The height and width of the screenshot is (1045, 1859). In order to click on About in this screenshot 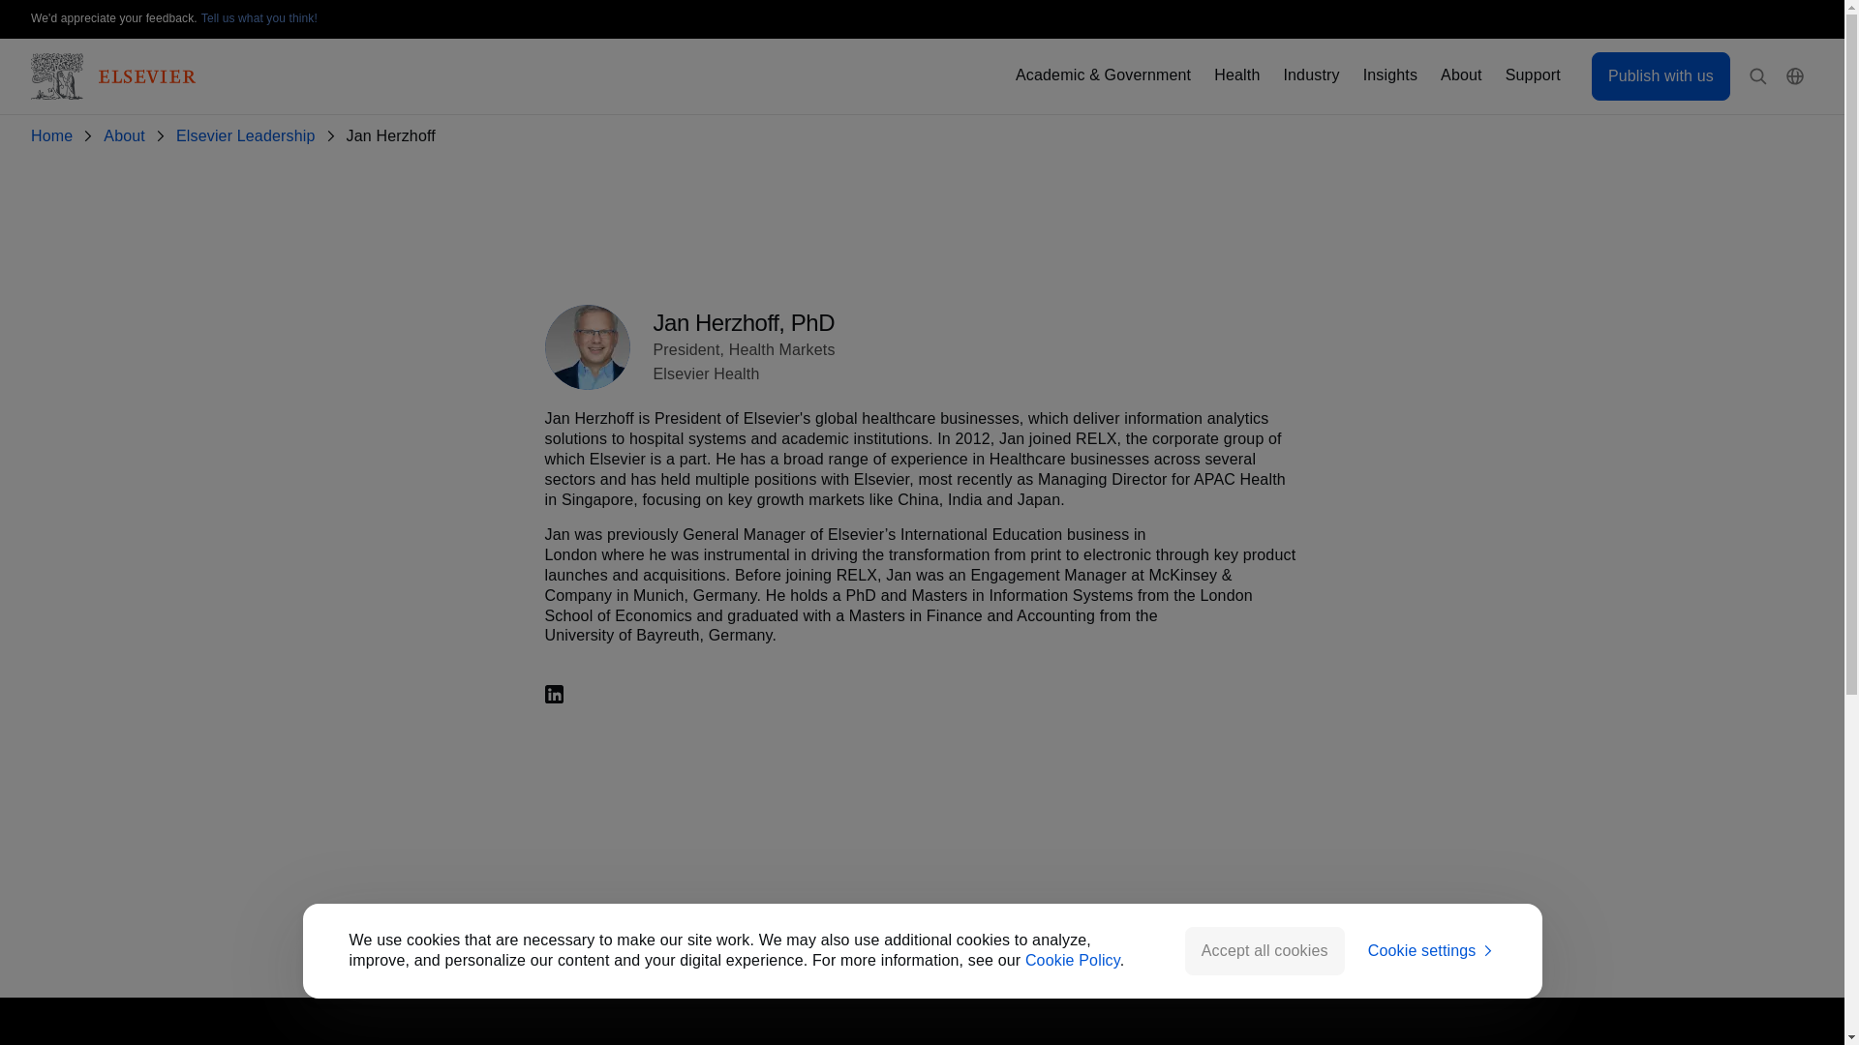, I will do `click(1461, 75)`.